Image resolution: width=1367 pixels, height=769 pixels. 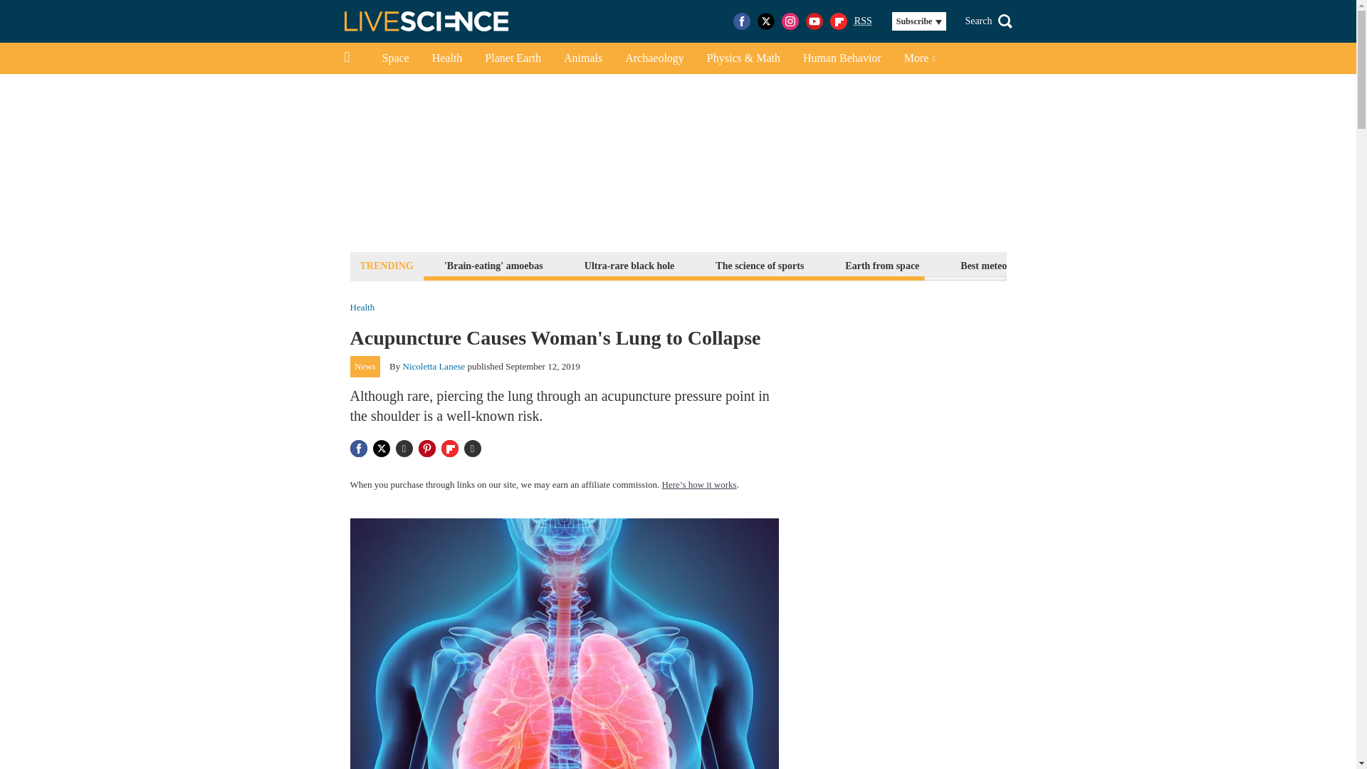 I want to click on Ultra-rare black hole, so click(x=629, y=265).